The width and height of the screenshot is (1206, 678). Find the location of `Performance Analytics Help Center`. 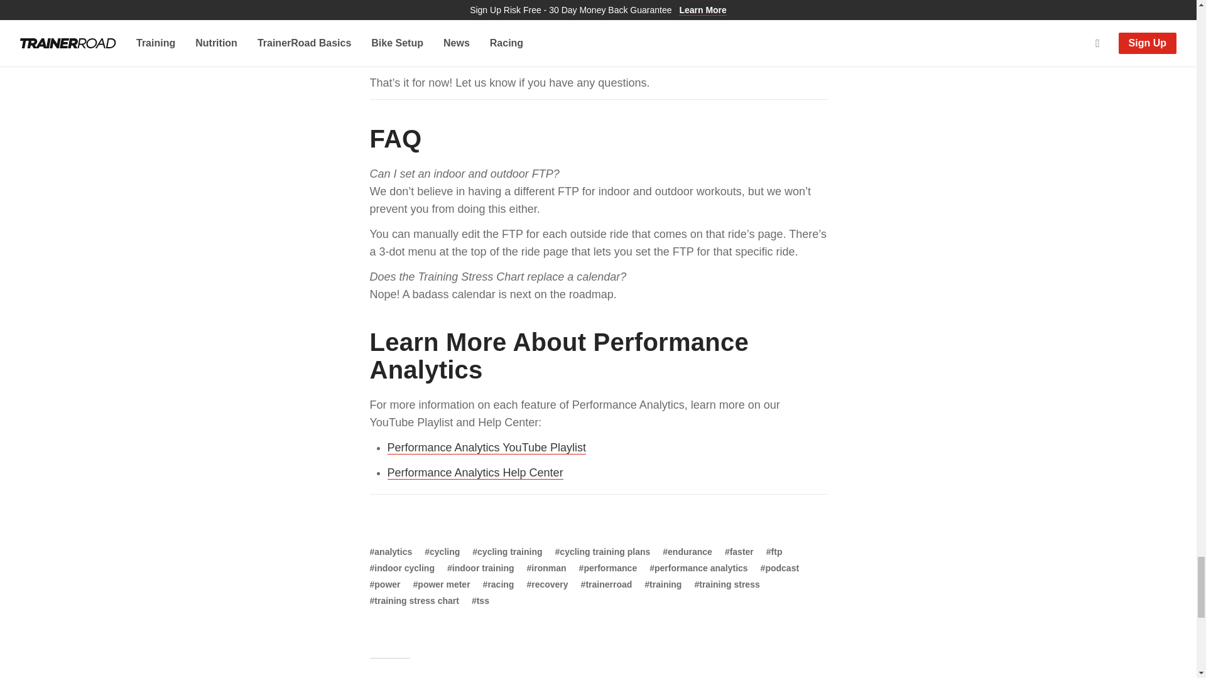

Performance Analytics Help Center is located at coordinates (475, 473).